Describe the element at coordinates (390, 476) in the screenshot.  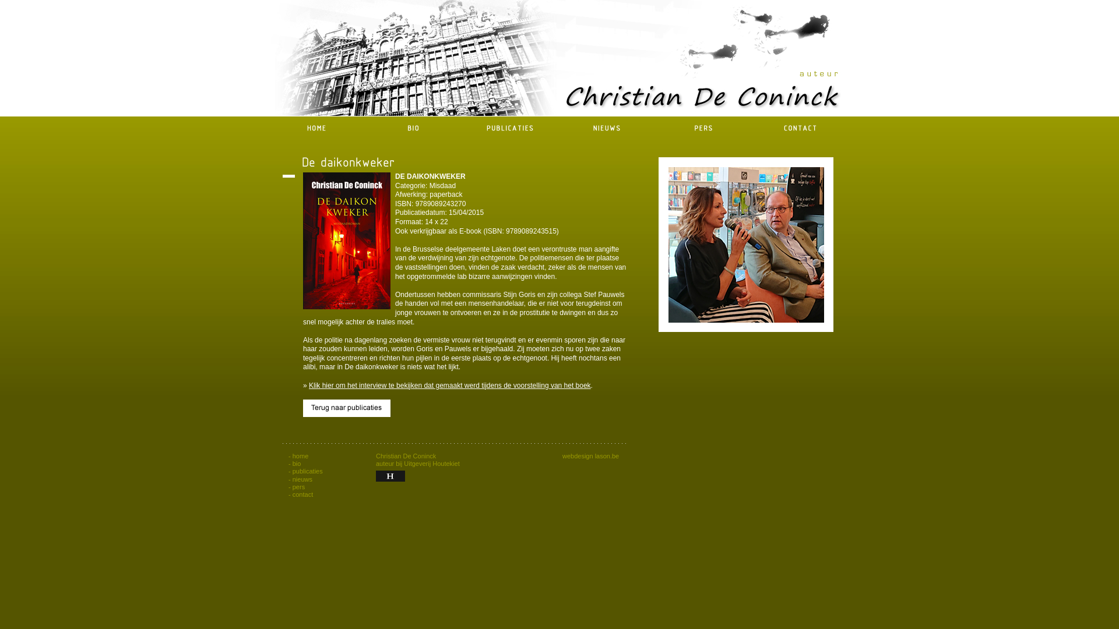
I see `Christian De Coninck bij Uitgeverij Houtekiet` at that location.